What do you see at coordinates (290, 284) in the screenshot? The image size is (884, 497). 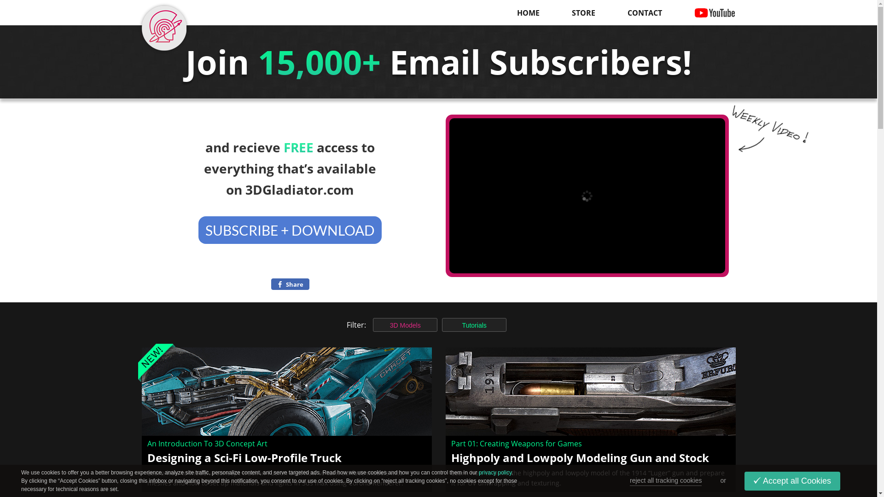 I see `Share ` at bounding box center [290, 284].